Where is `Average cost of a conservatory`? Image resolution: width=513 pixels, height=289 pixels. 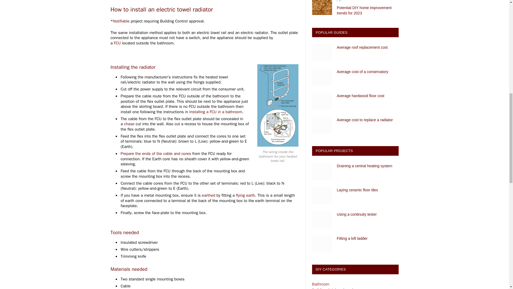
Average cost of a conservatory is located at coordinates (322, 77).